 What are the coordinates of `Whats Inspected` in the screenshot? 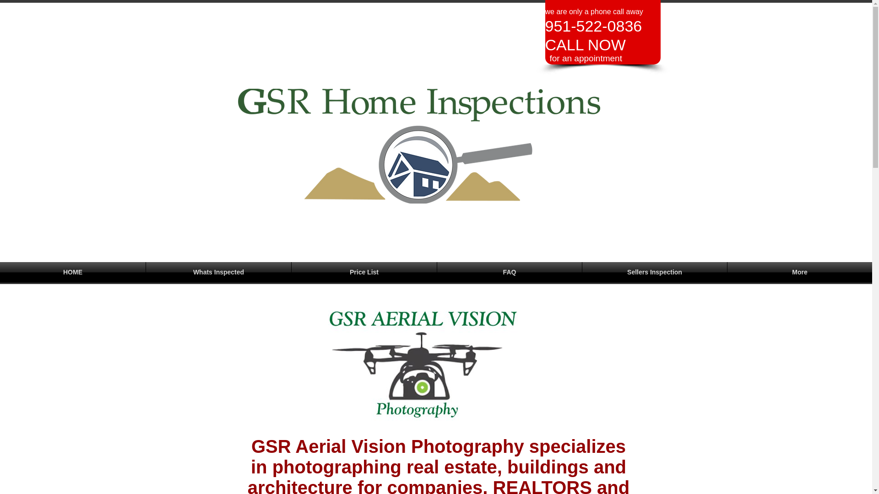 It's located at (218, 272).